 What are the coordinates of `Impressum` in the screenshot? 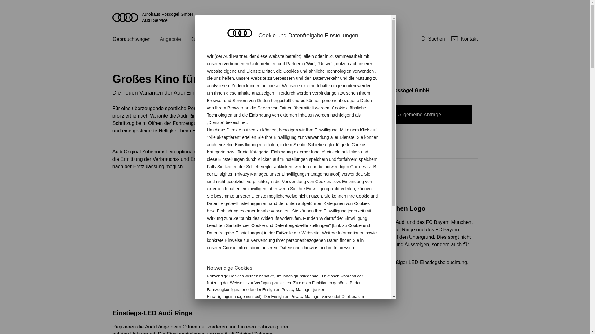 It's located at (345, 248).